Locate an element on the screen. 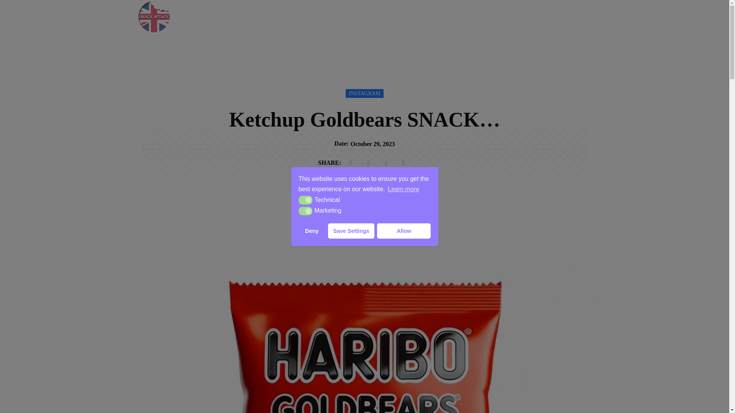 This screenshot has width=735, height=413. Twitter is located at coordinates (368, 163).